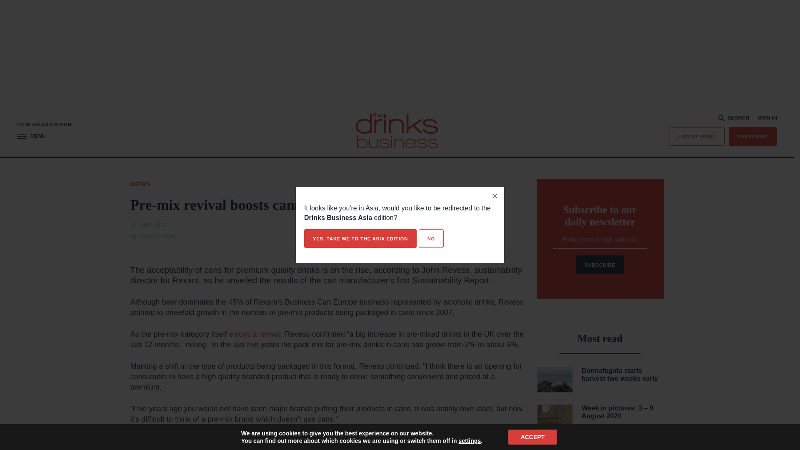  I want to click on SEARCH, so click(734, 118).